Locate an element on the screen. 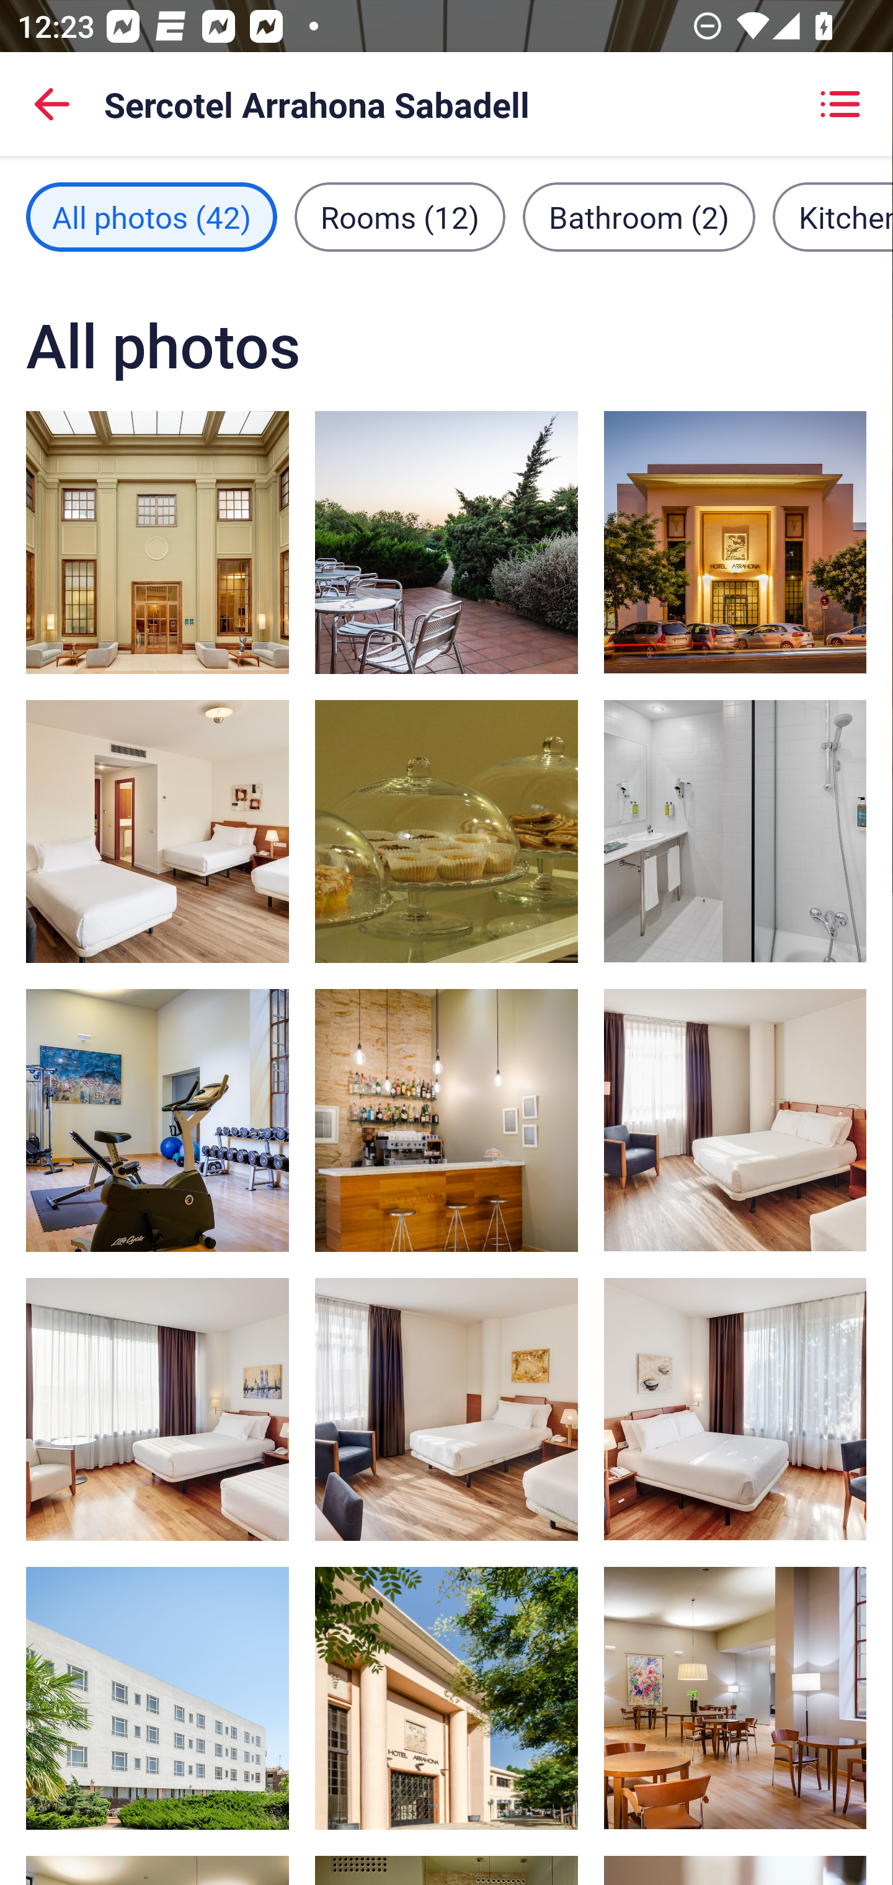 The height and width of the screenshot is (1885, 893). Bathroom filter, 2 images is located at coordinates (639, 217).